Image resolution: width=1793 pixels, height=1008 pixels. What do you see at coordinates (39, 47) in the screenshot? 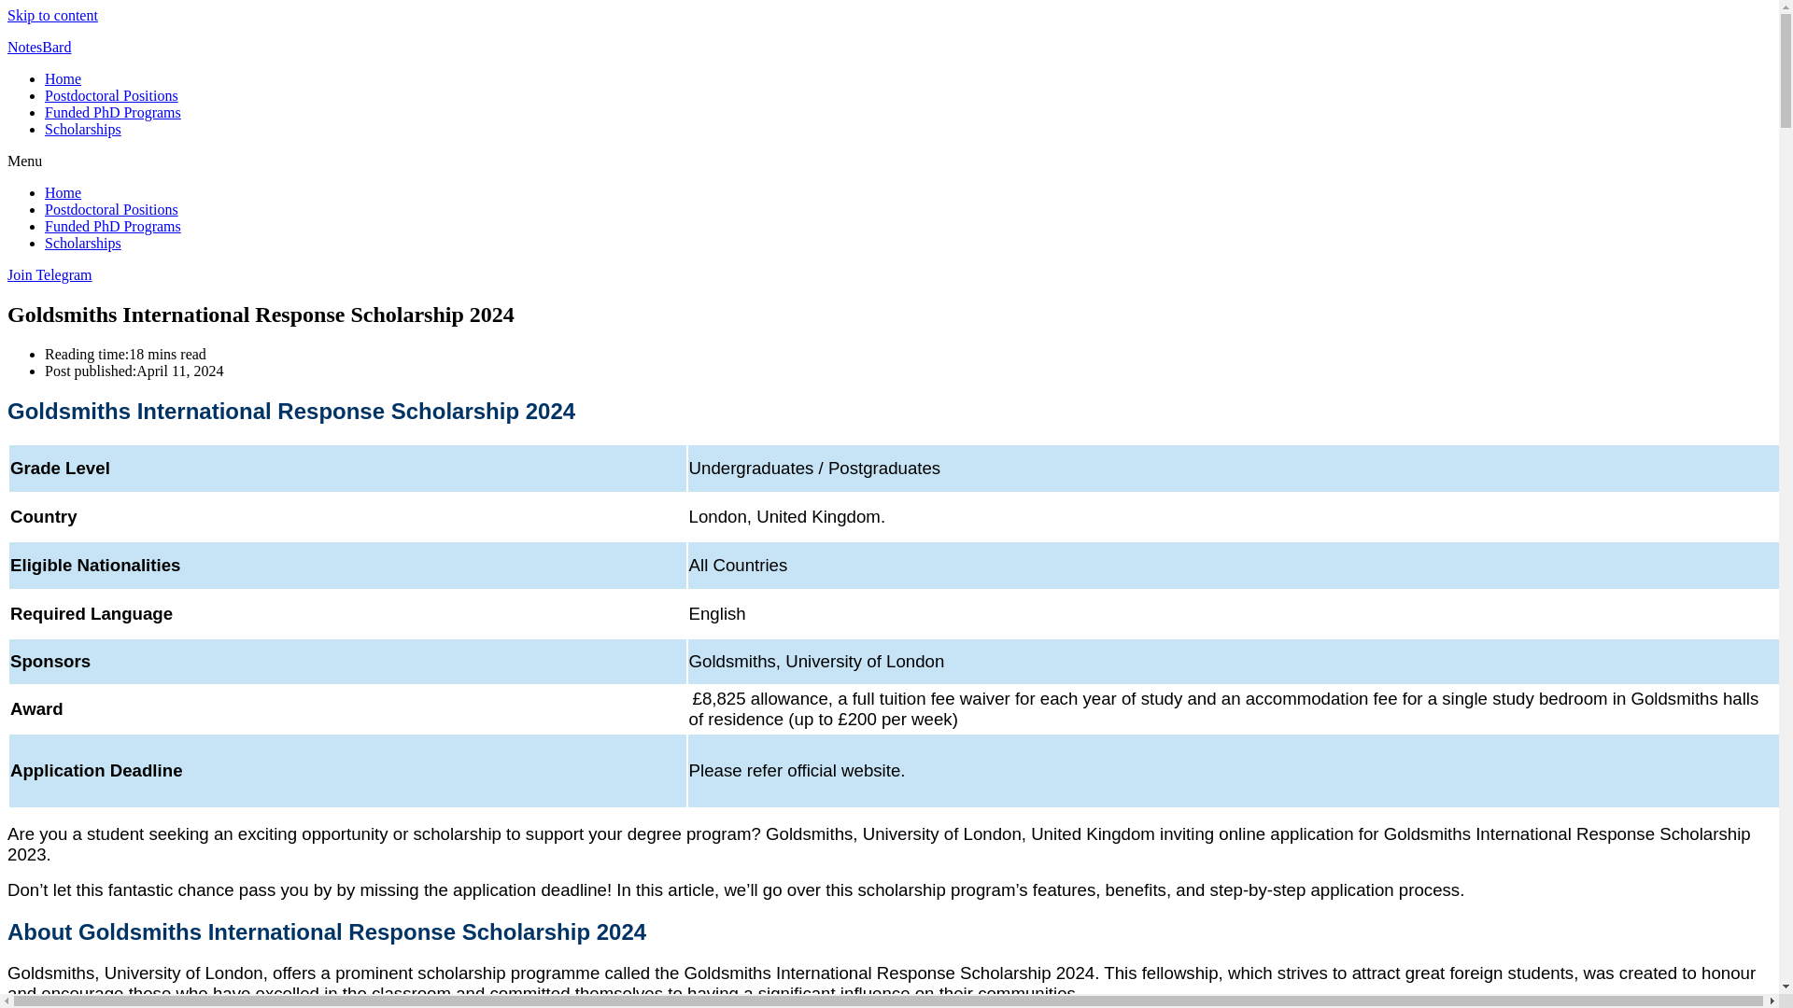
I see `NotesBard` at bounding box center [39, 47].